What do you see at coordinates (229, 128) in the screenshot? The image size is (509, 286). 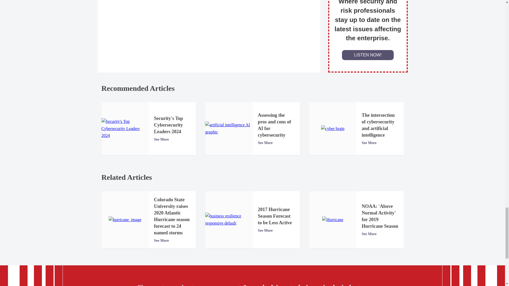 I see `Artificial Intelligence` at bounding box center [229, 128].